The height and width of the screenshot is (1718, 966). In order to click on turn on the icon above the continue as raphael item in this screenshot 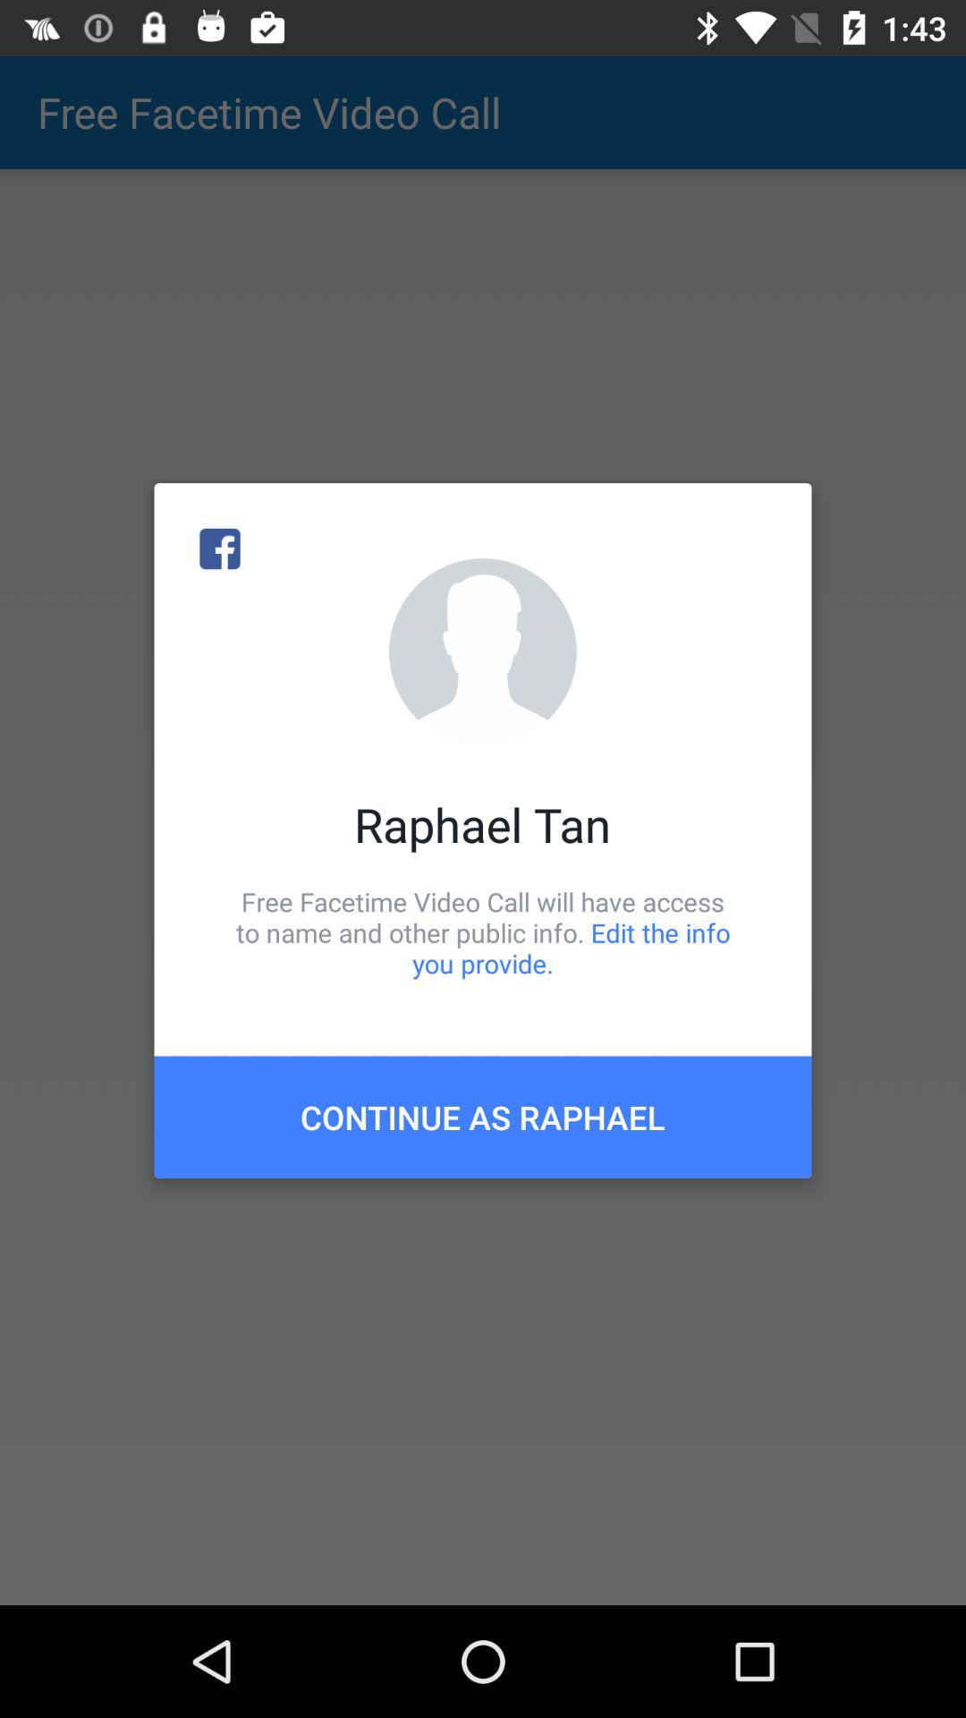, I will do `click(483, 932)`.